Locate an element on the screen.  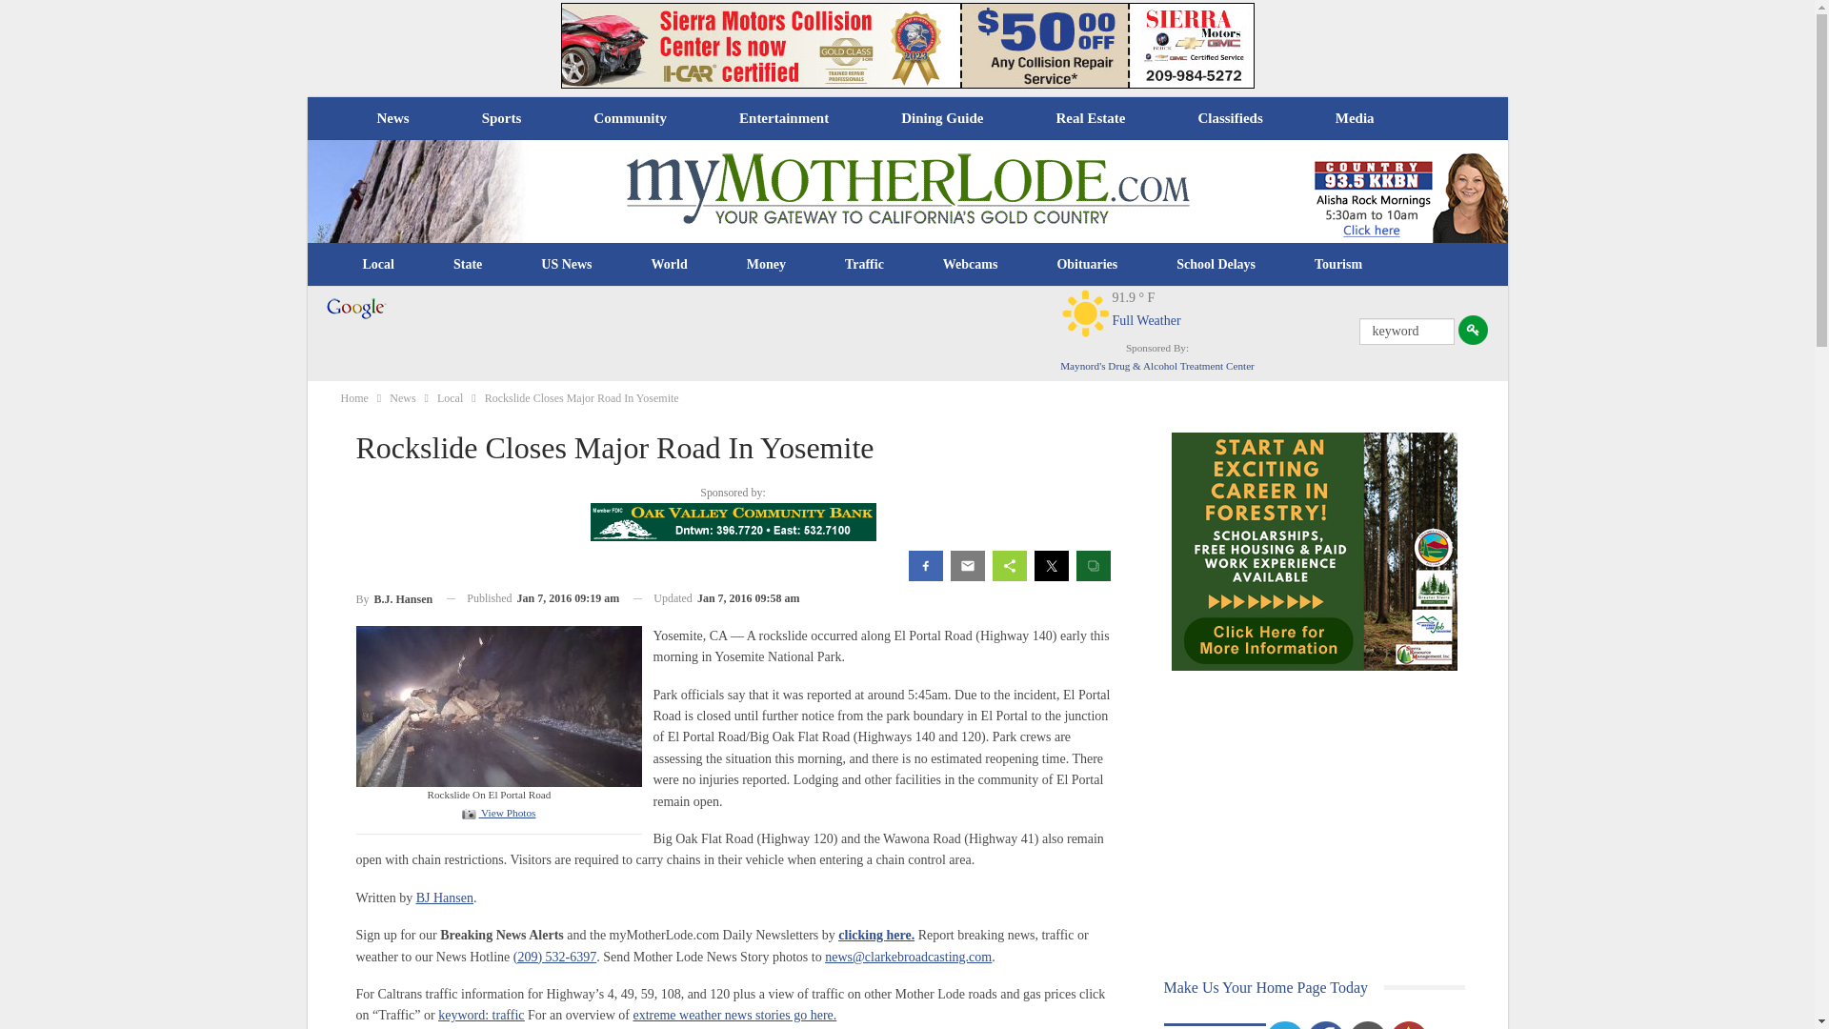
keyword is located at coordinates (1406, 331).